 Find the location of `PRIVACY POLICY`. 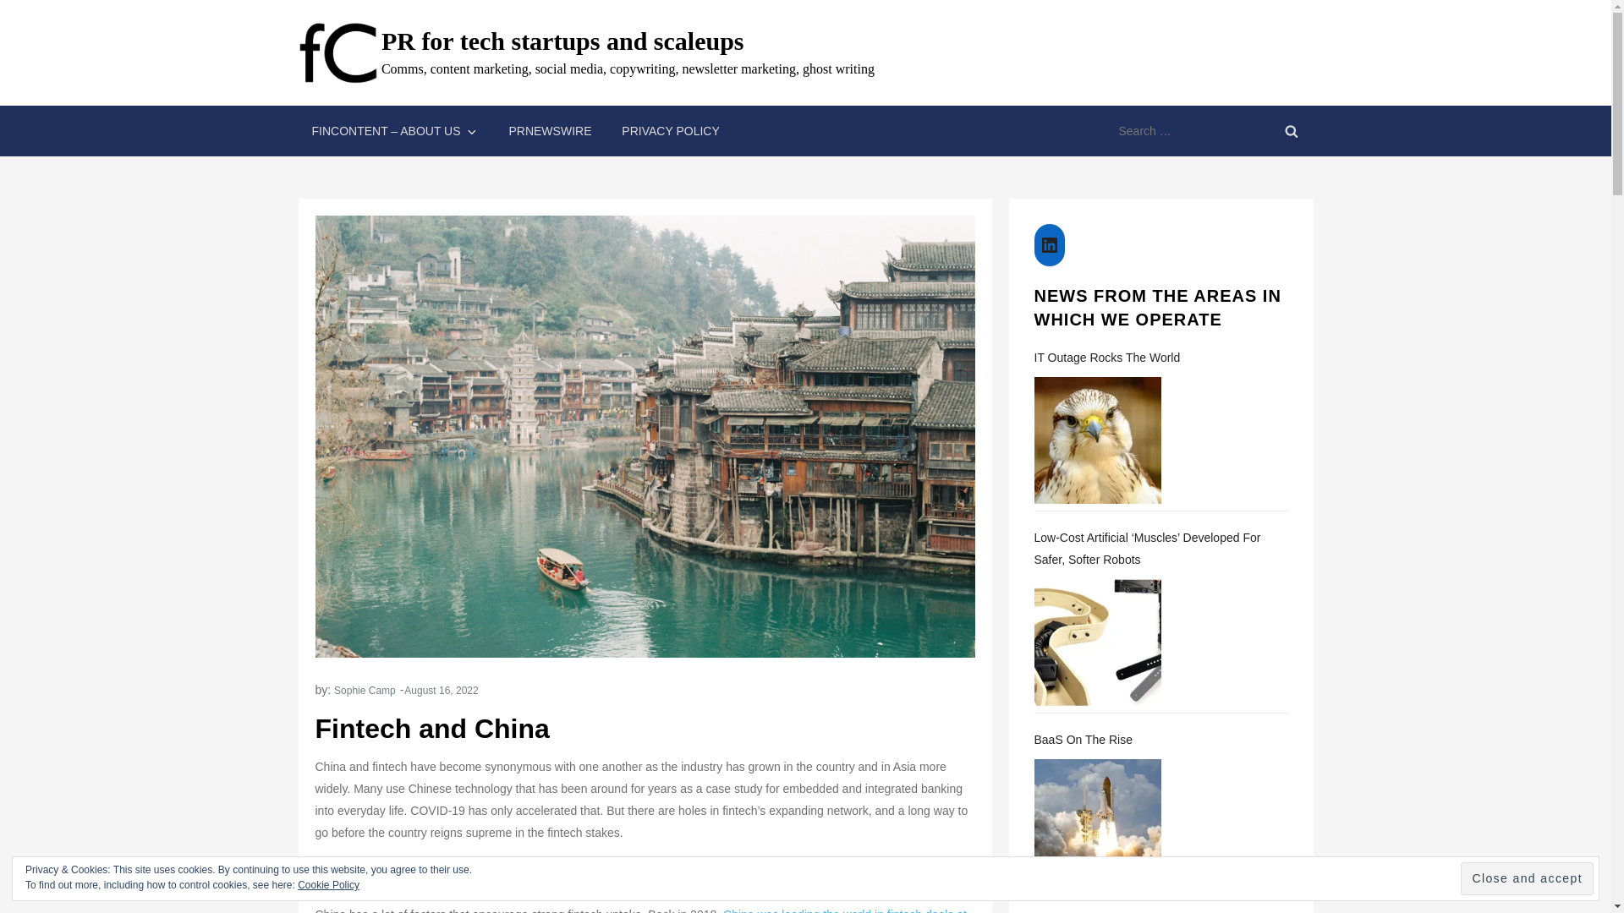

PRIVACY POLICY is located at coordinates (670, 130).